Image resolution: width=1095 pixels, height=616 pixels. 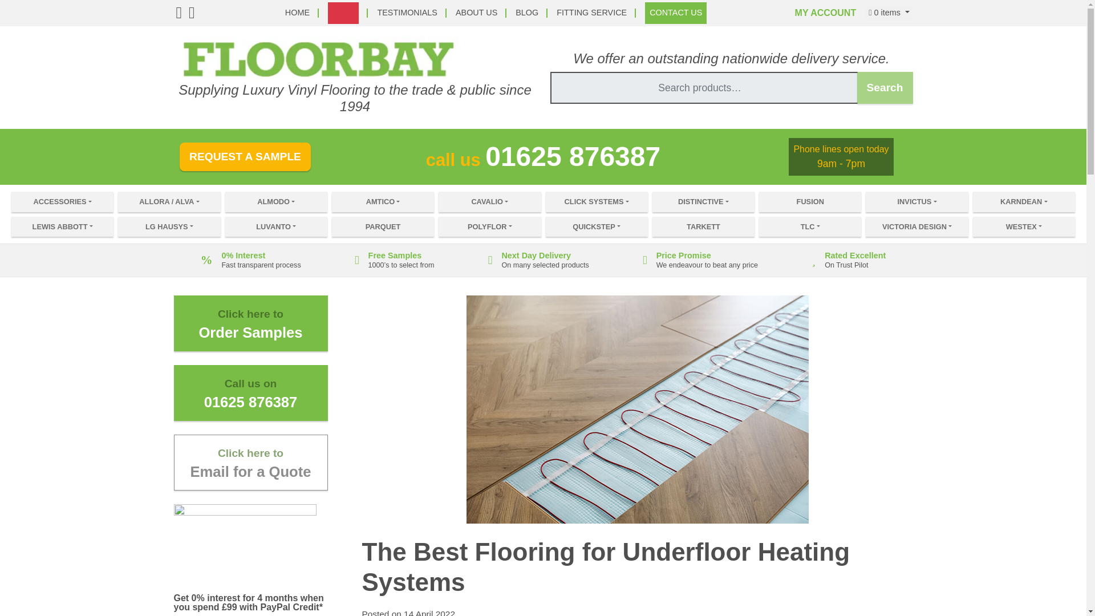 I want to click on FITTING SERVICE, so click(x=591, y=13).